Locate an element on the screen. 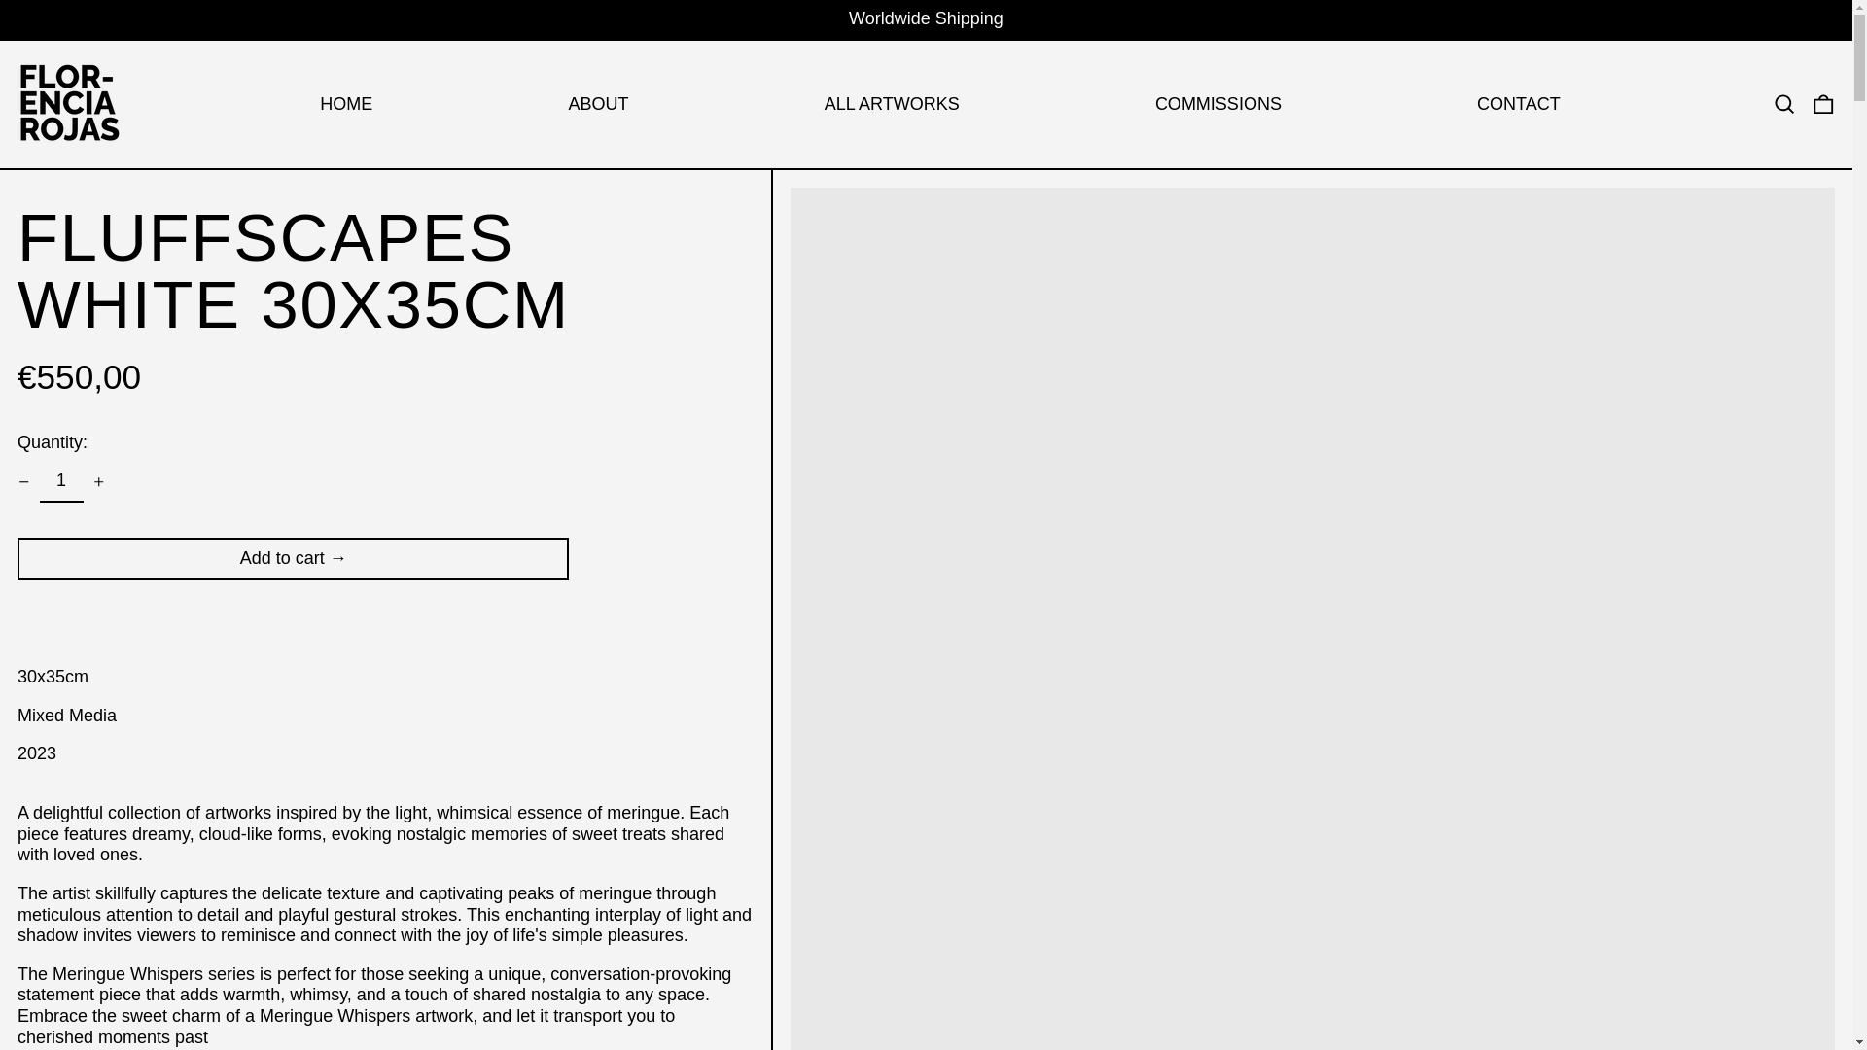  CONTACT is located at coordinates (1519, 105).